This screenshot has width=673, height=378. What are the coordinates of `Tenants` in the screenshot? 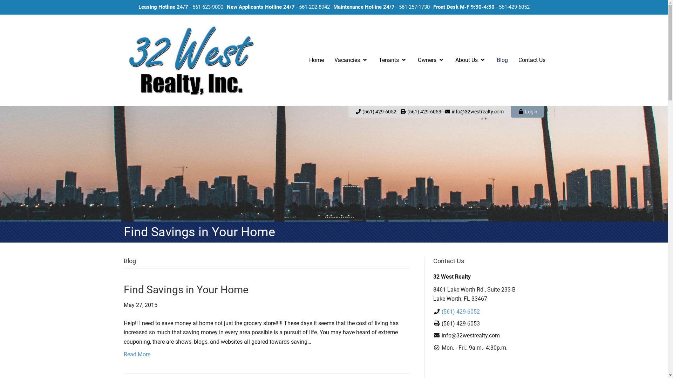 It's located at (393, 60).